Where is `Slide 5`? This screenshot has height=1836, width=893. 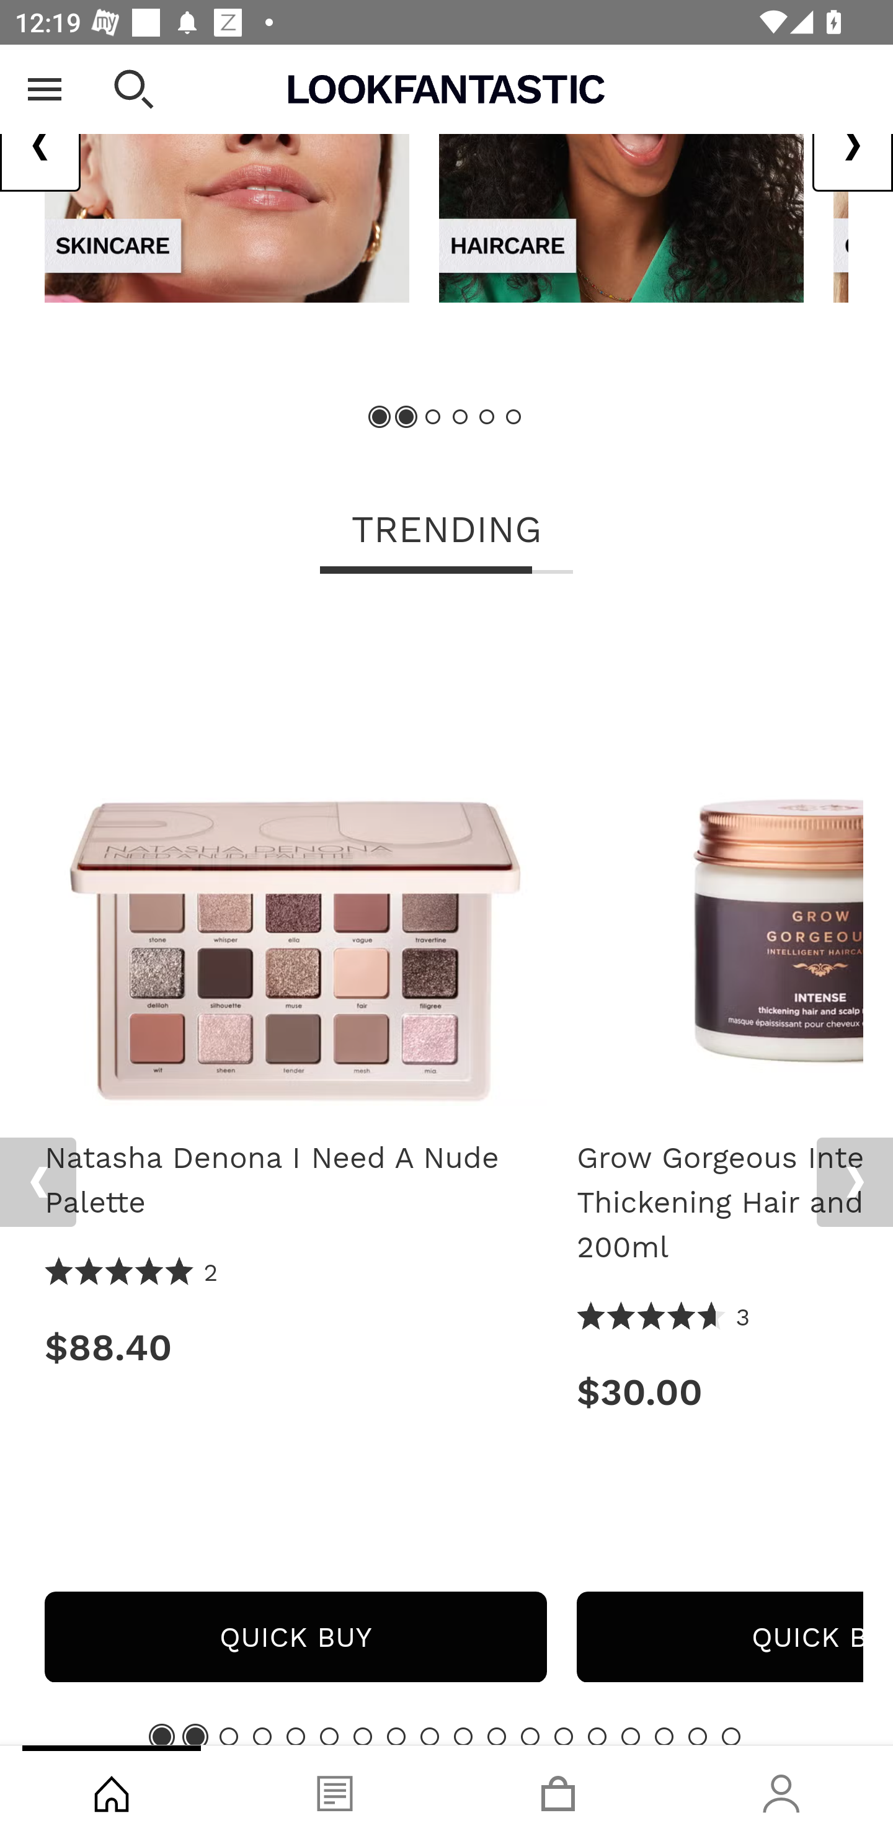 Slide 5 is located at coordinates (296, 1737).